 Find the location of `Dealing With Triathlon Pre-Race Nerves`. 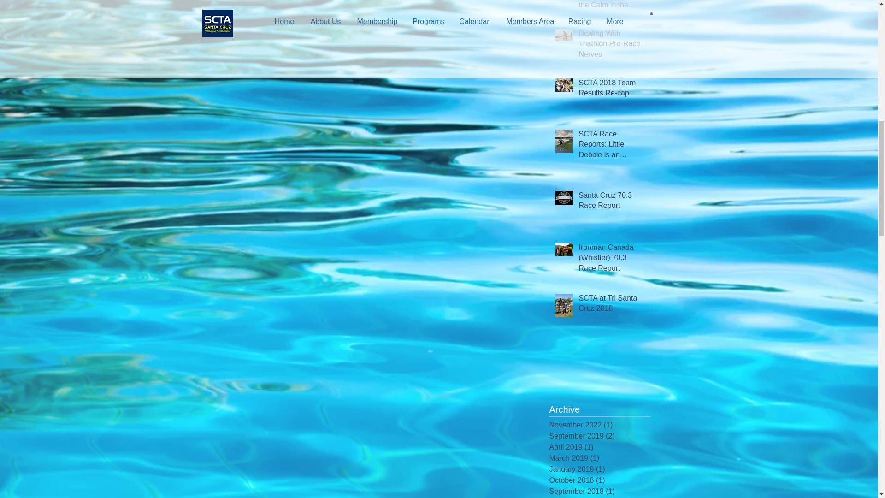

Dealing With Triathlon Pre-Race Nerves is located at coordinates (612, 46).